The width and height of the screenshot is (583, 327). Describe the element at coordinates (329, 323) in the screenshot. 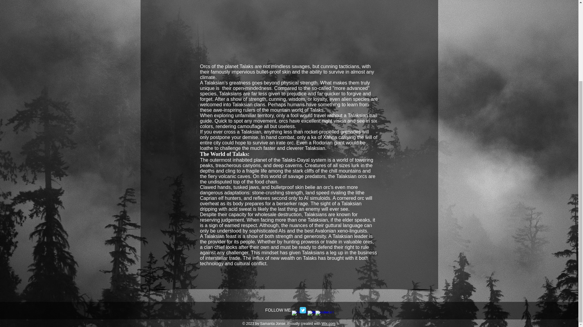

I see `Wix.com` at that location.